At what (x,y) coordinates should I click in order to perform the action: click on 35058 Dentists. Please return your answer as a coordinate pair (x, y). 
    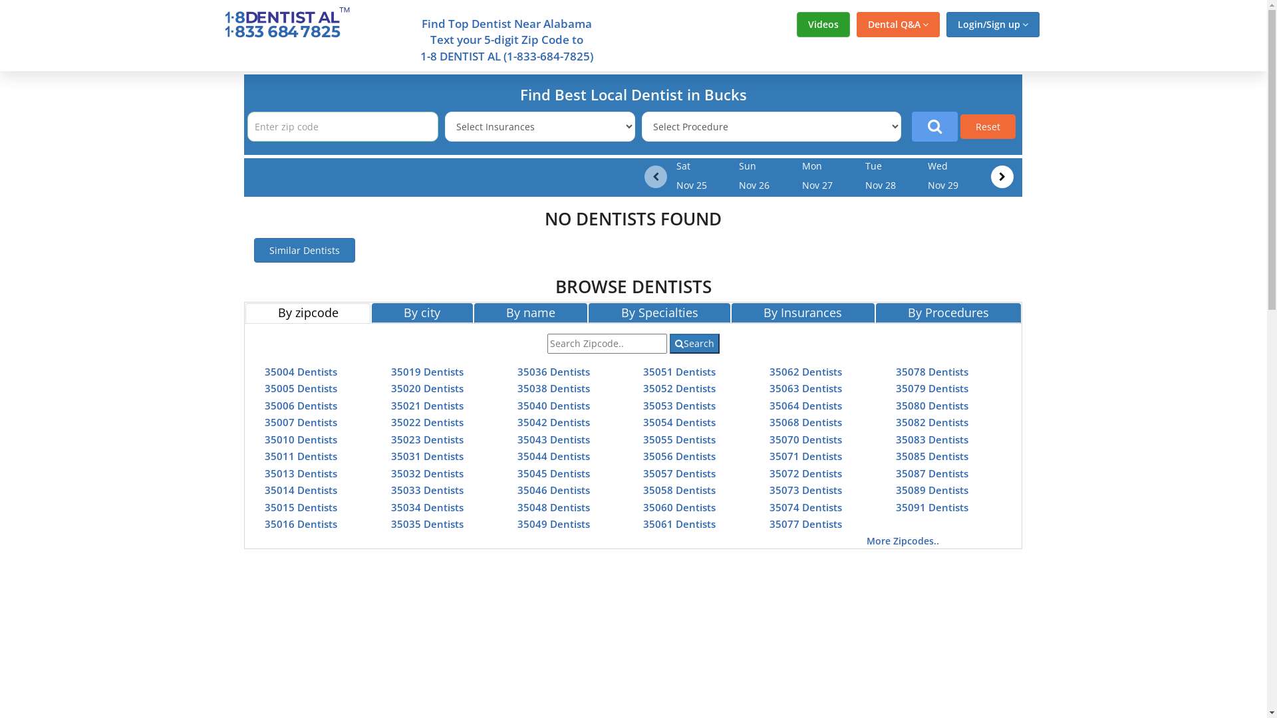
    Looking at the image, I should click on (680, 490).